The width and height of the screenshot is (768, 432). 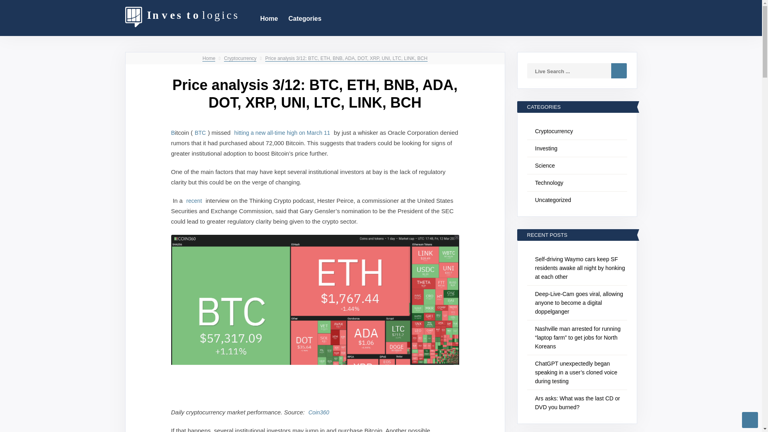 What do you see at coordinates (200, 132) in the screenshot?
I see `BTC` at bounding box center [200, 132].